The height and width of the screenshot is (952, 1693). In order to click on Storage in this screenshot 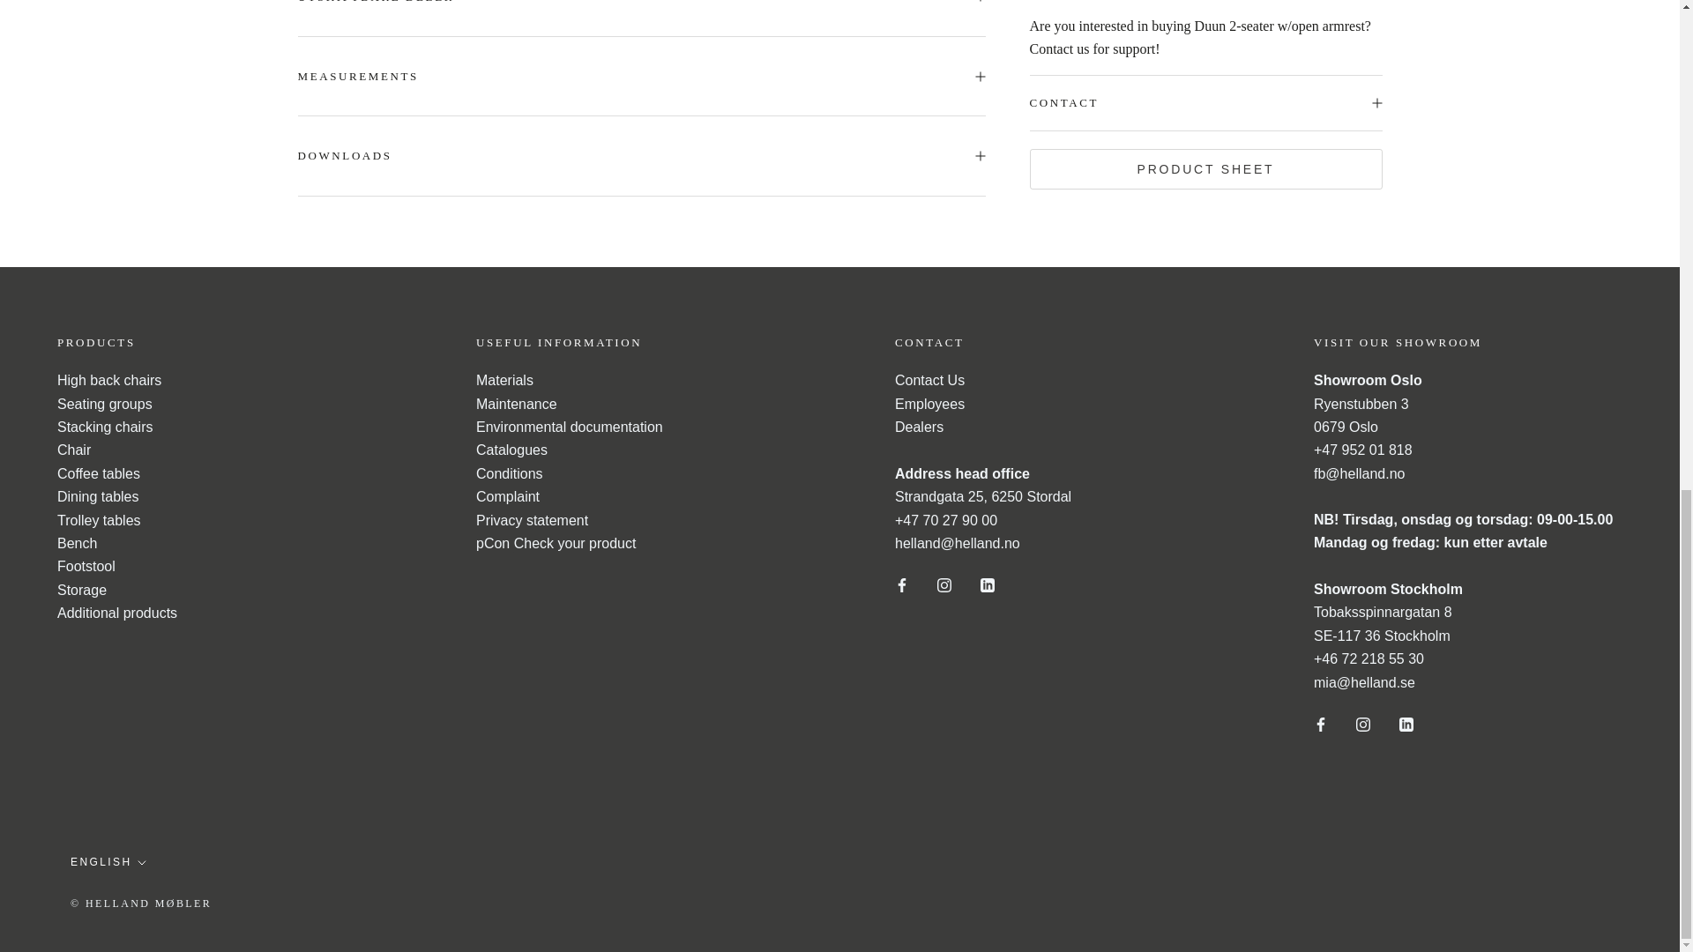, I will do `click(81, 590)`.